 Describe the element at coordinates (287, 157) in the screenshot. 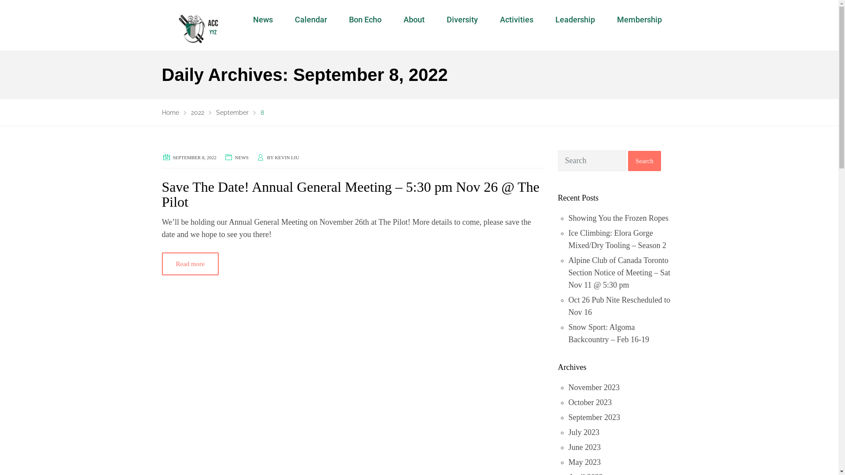

I see `KEVIN LIU` at that location.